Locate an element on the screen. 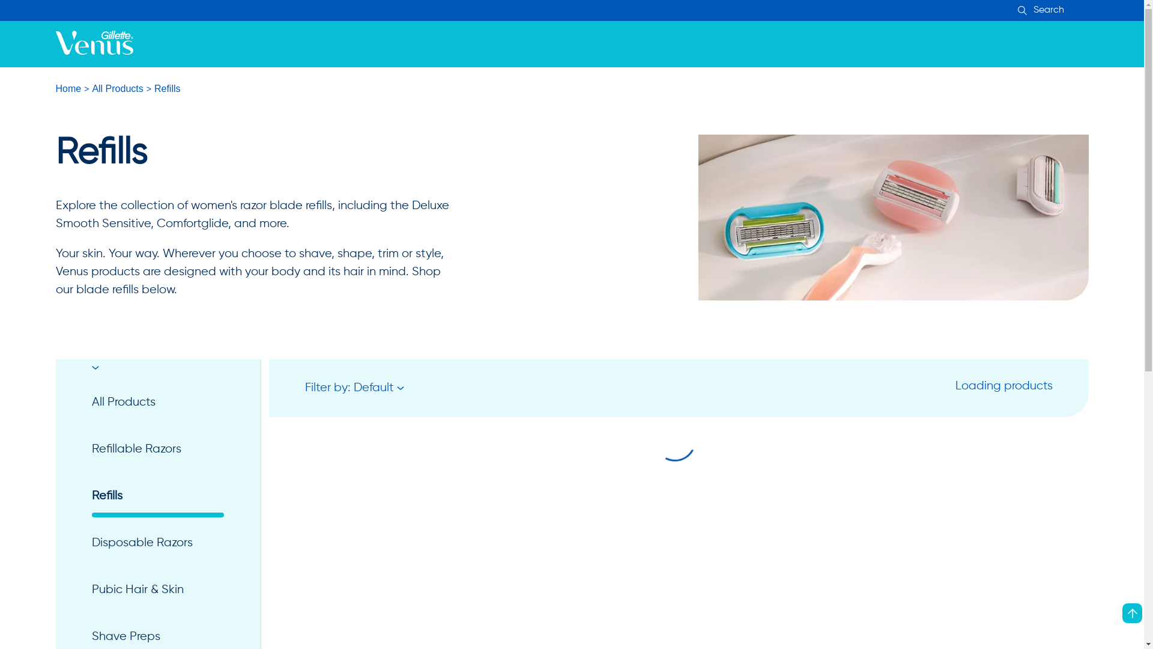 The image size is (1153, 649). All Products is located at coordinates (118, 89).